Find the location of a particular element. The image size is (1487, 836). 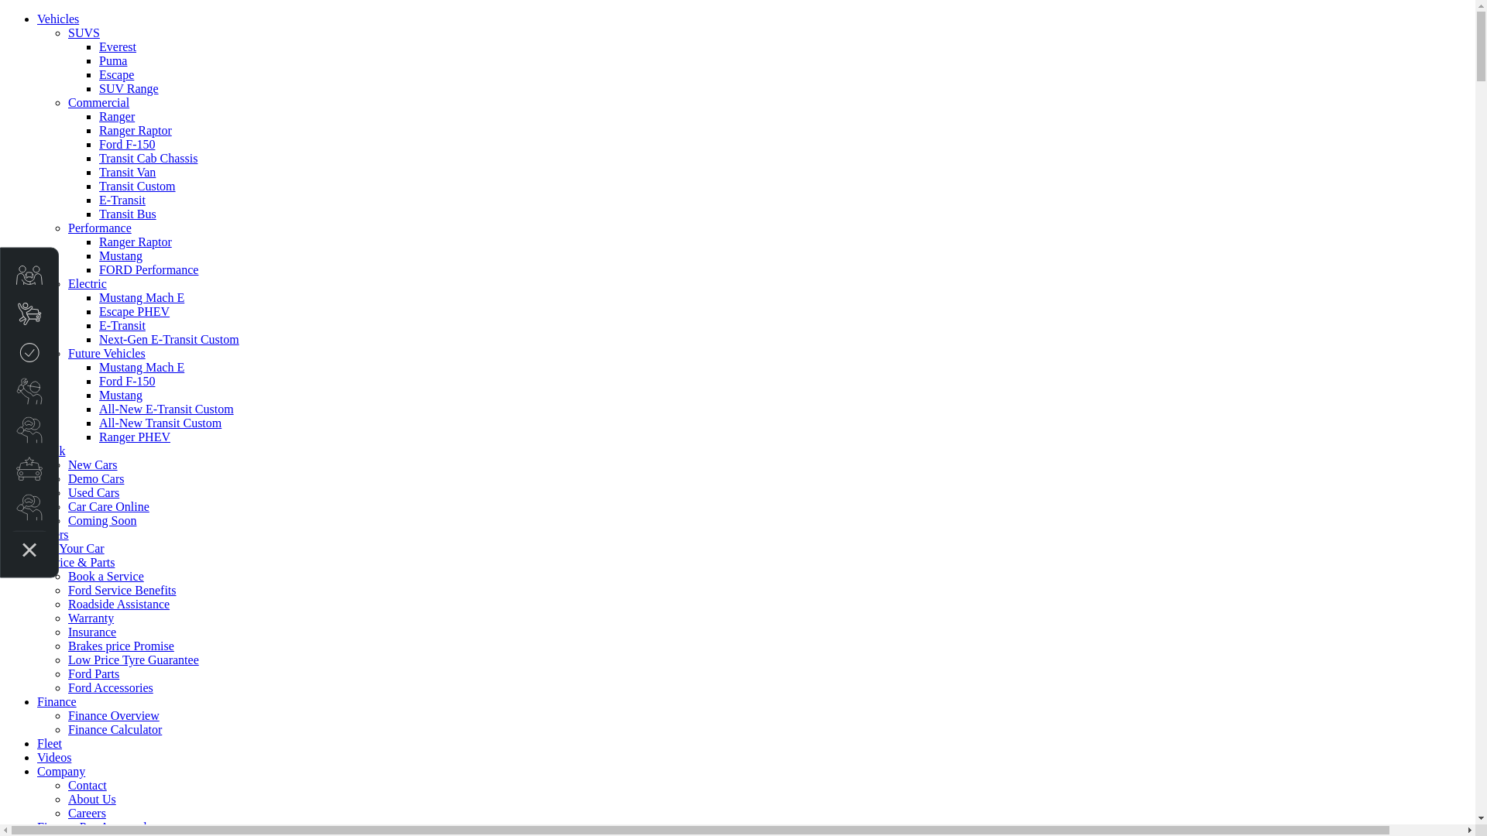

Transit Custom is located at coordinates (138, 186).